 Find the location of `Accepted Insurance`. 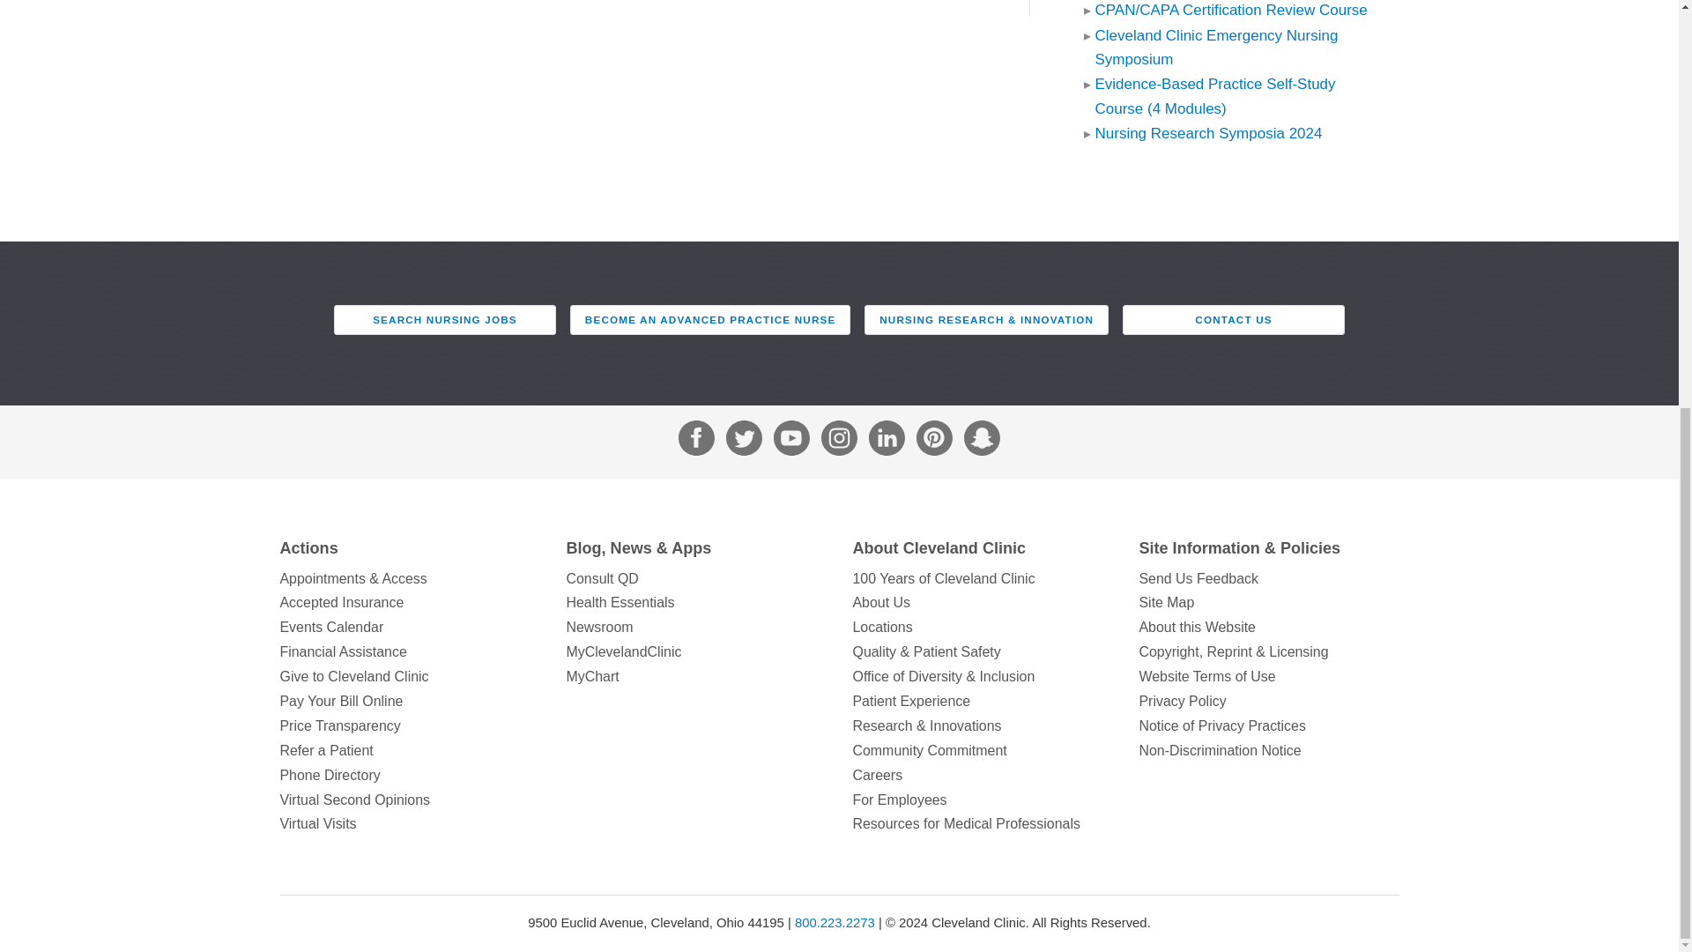

Accepted Insurance is located at coordinates (410, 602).